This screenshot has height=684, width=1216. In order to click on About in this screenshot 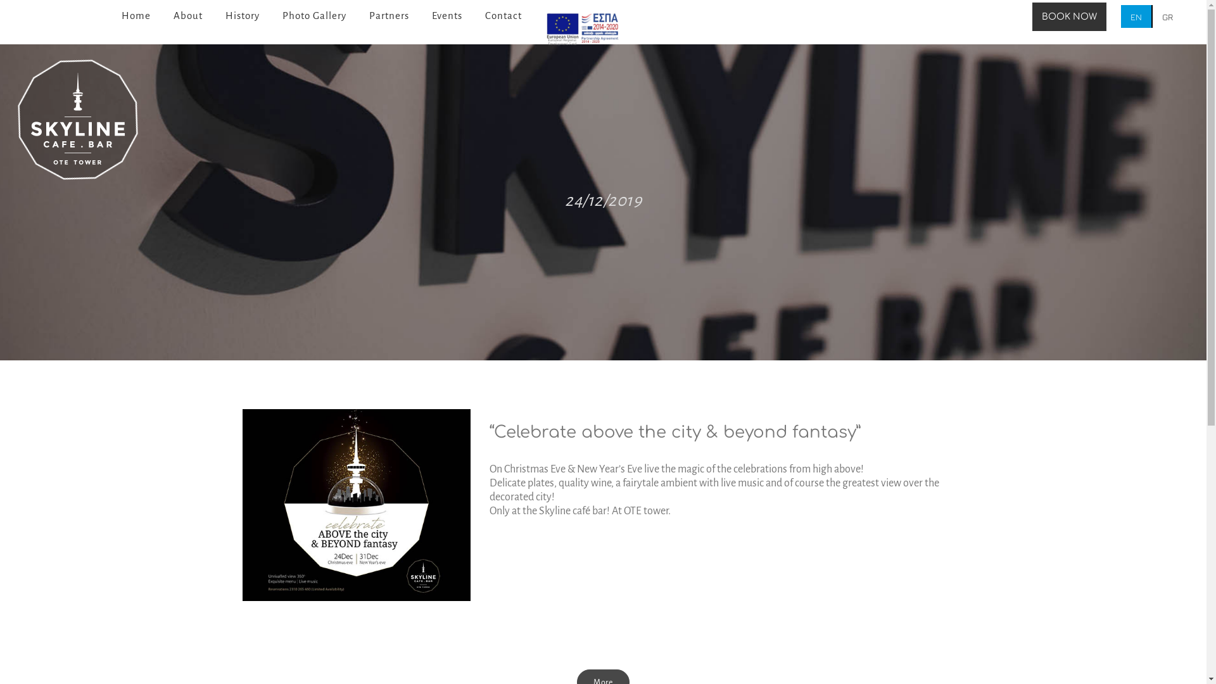, I will do `click(188, 16)`.